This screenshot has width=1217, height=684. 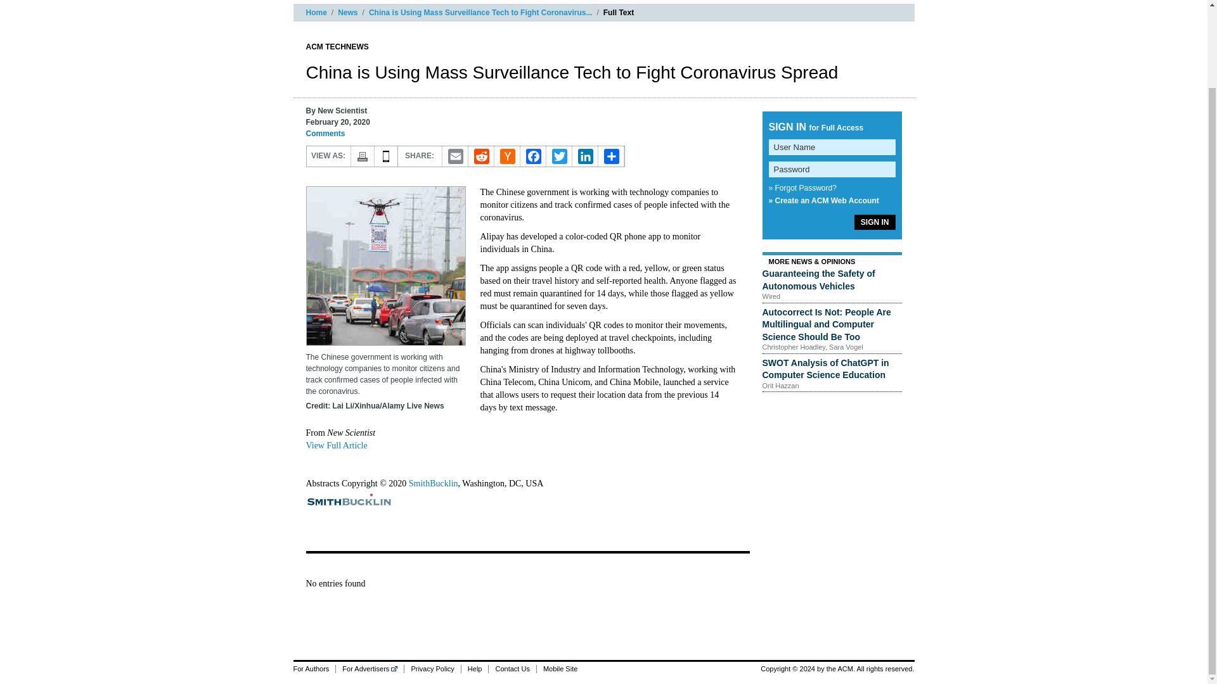 What do you see at coordinates (511, 669) in the screenshot?
I see `Contact Us` at bounding box center [511, 669].